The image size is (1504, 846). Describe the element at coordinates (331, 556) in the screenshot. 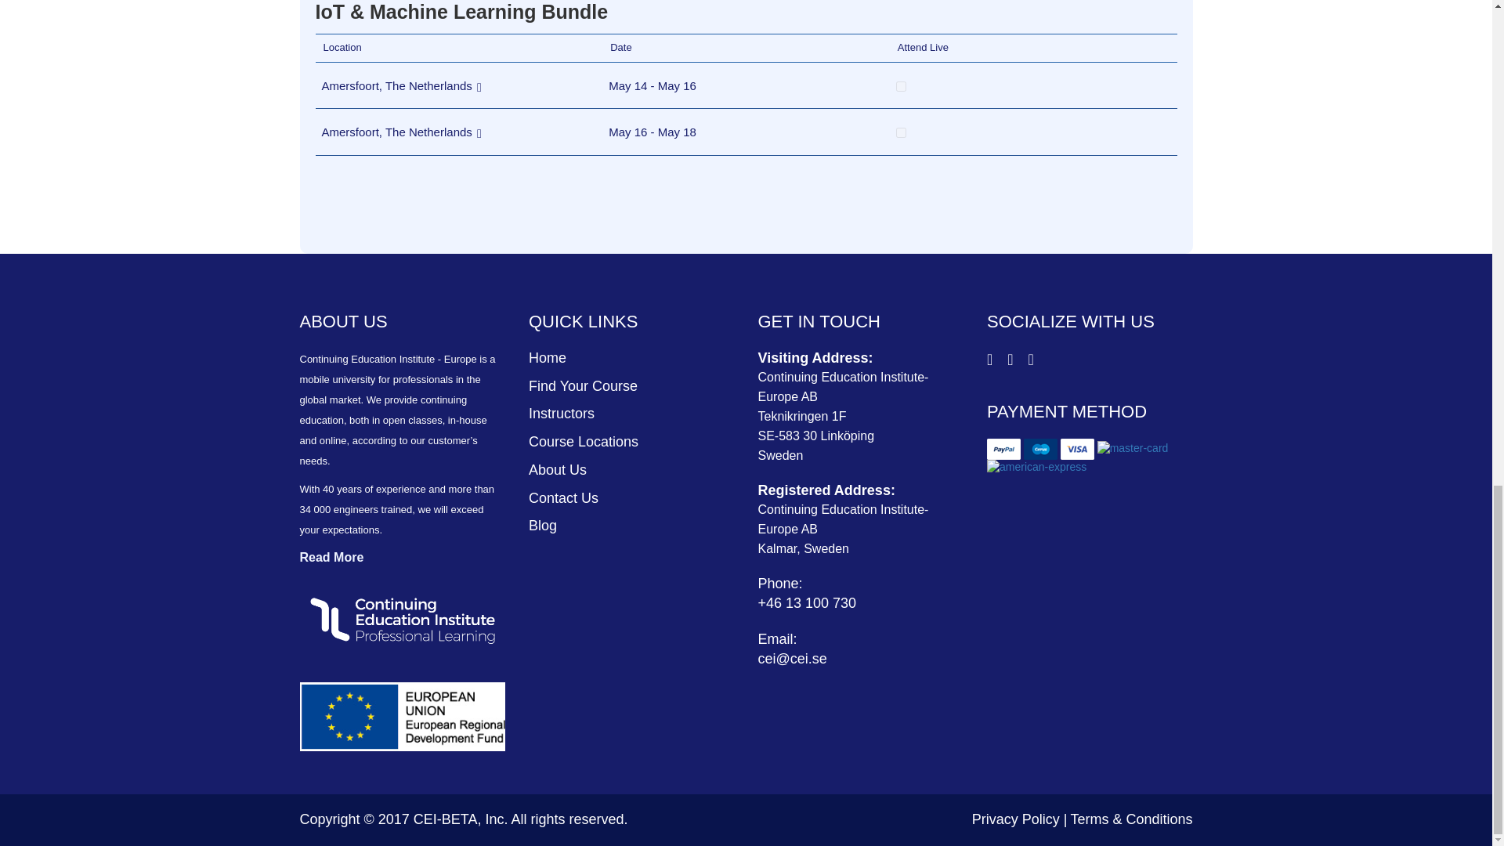

I see `Read More` at that location.